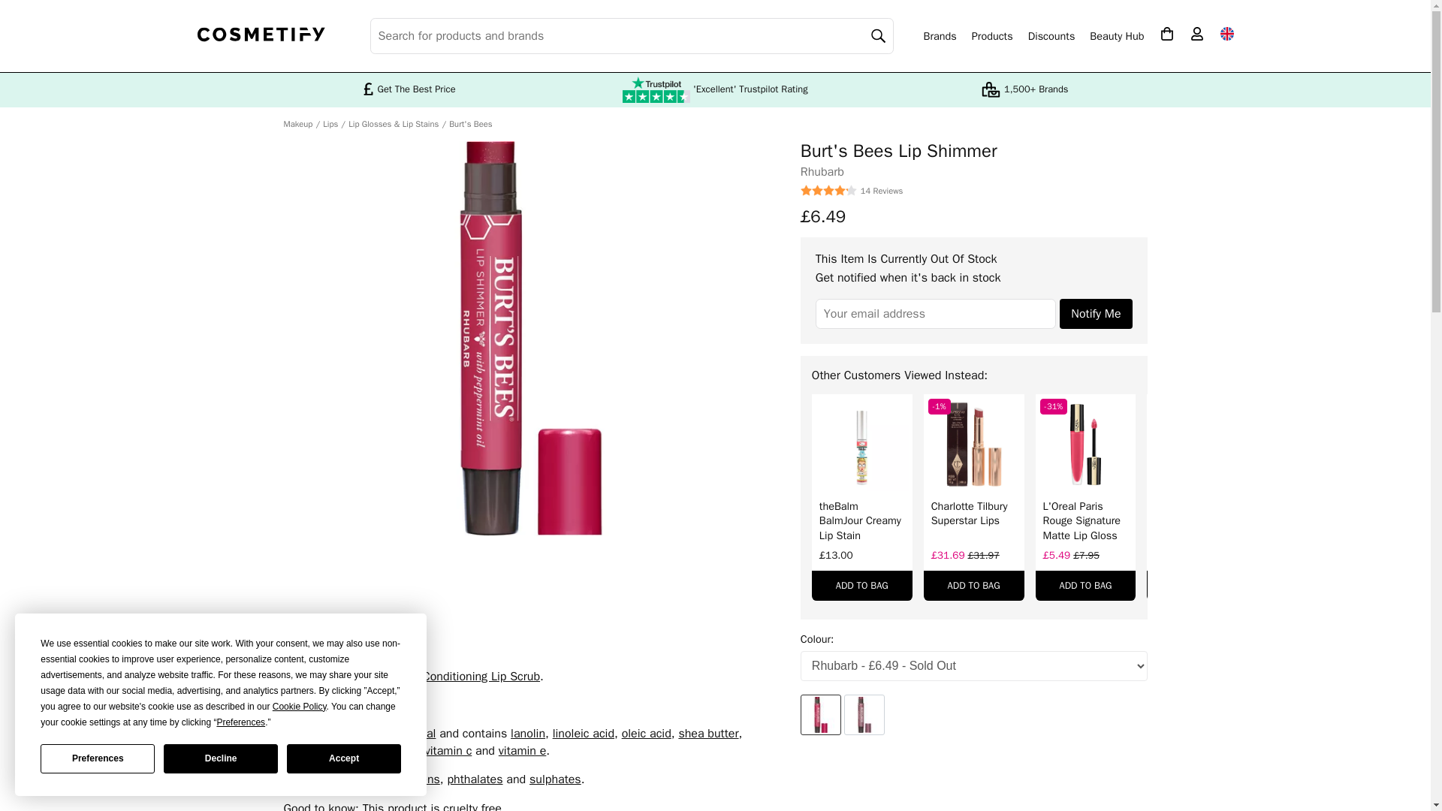 This screenshot has width=1442, height=811. I want to click on Products, so click(993, 36).